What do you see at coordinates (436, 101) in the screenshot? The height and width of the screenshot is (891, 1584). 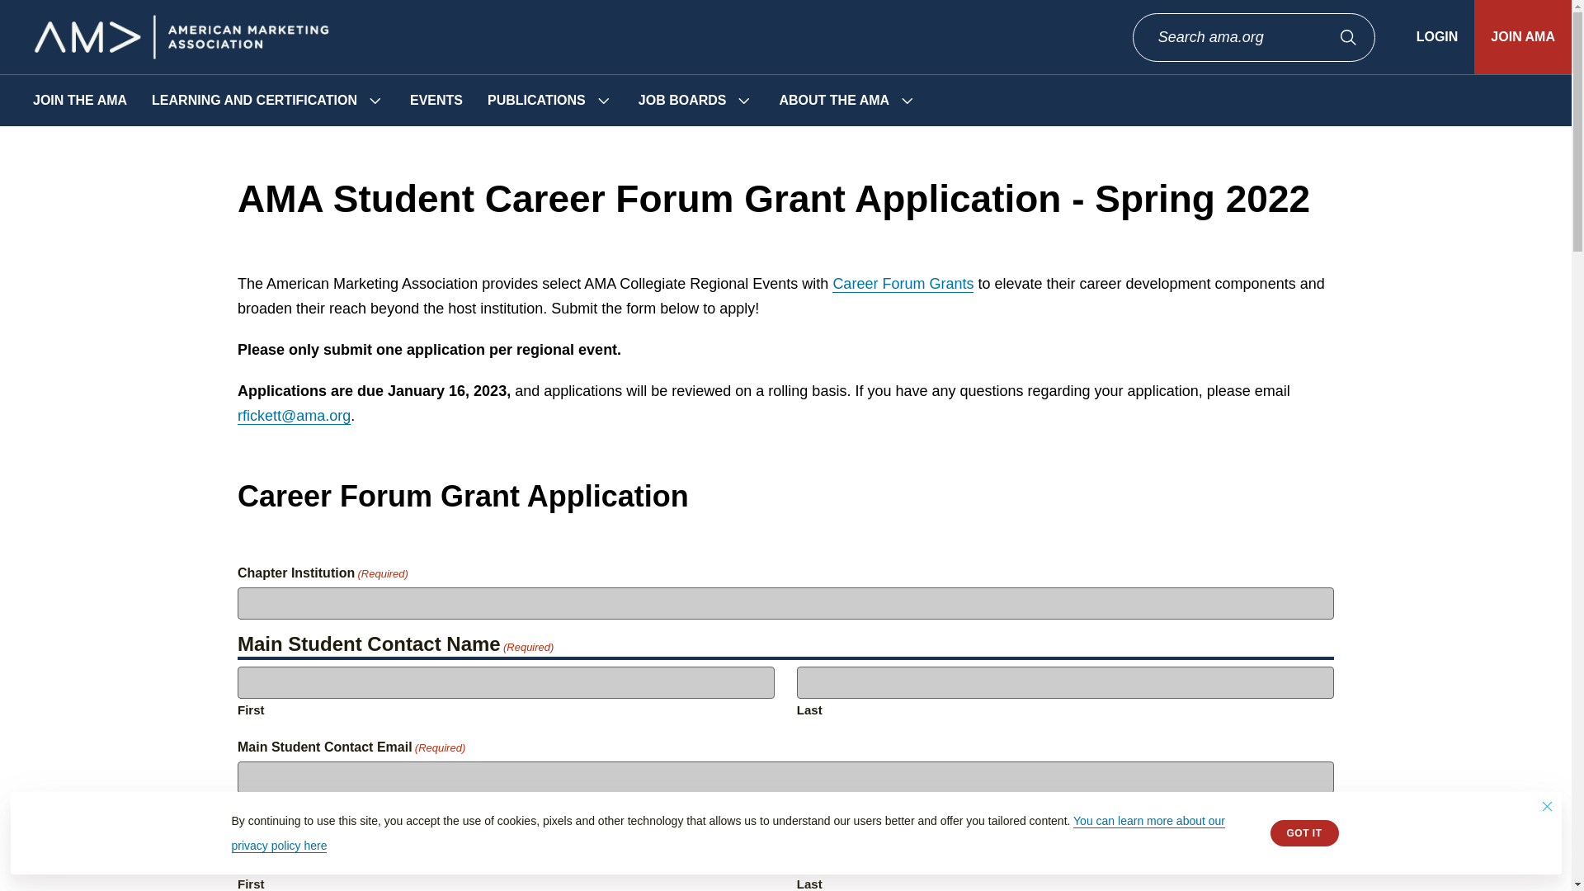 I see `EVENTS` at bounding box center [436, 101].